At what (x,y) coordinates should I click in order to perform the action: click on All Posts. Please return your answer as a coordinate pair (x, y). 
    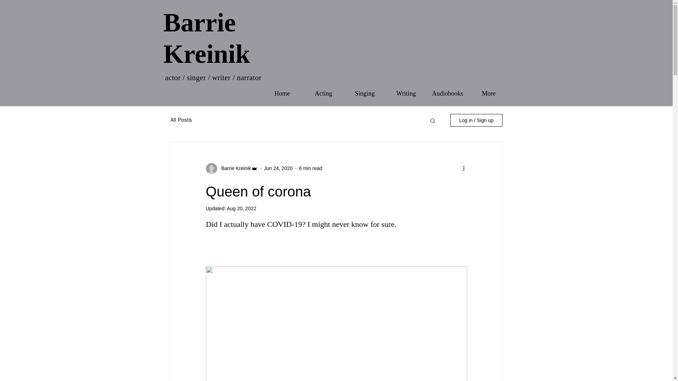
    Looking at the image, I should click on (181, 120).